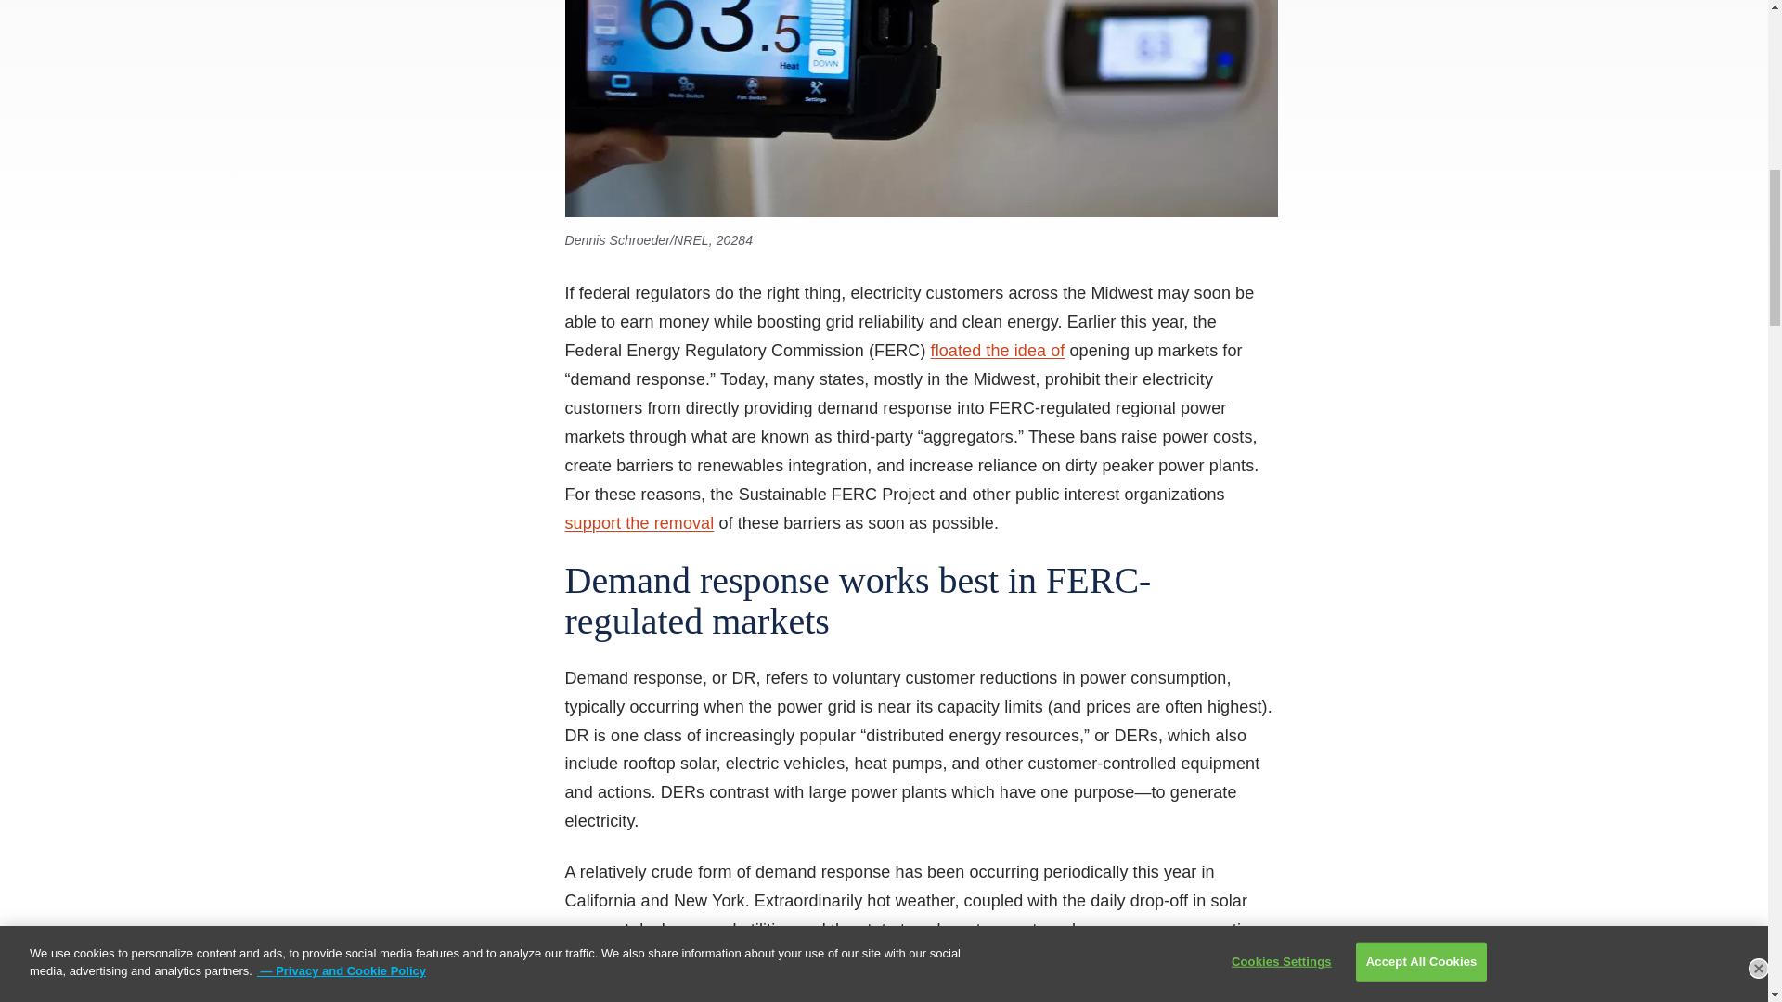  What do you see at coordinates (184, 2) in the screenshot?
I see `Share this page block` at bounding box center [184, 2].